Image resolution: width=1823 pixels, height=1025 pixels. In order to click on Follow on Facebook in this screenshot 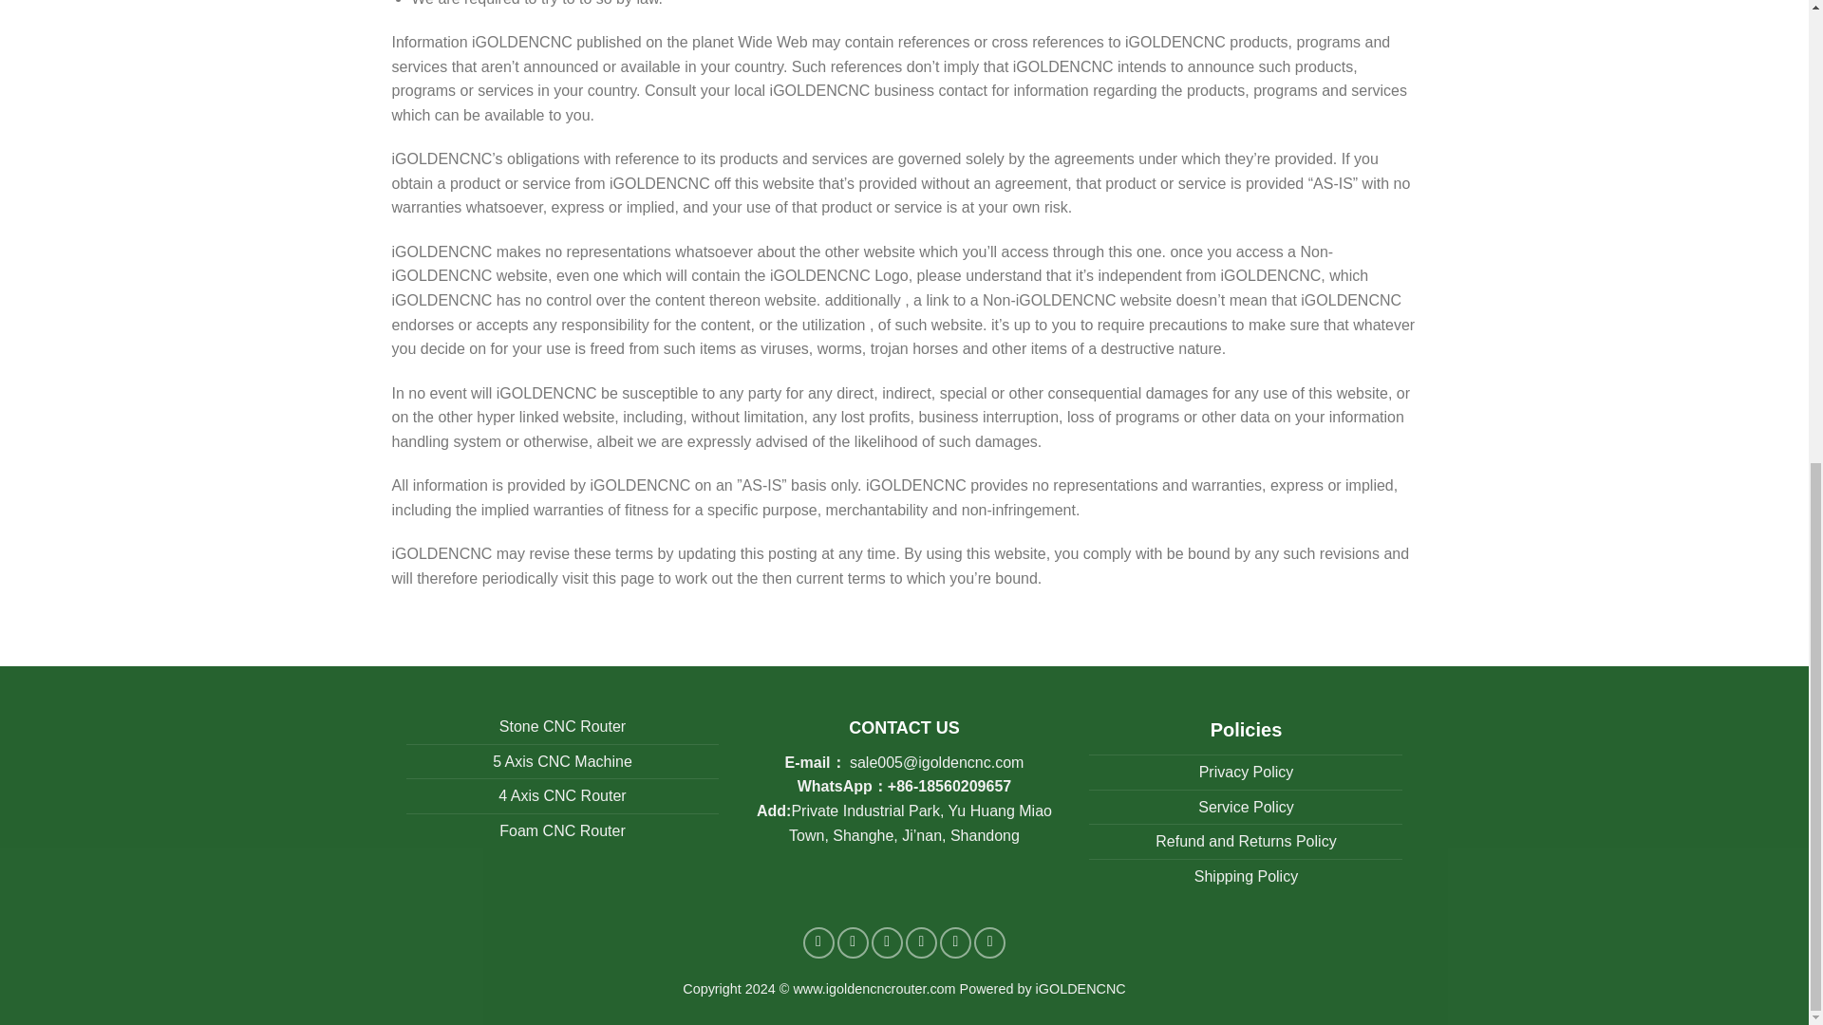, I will do `click(818, 942)`.